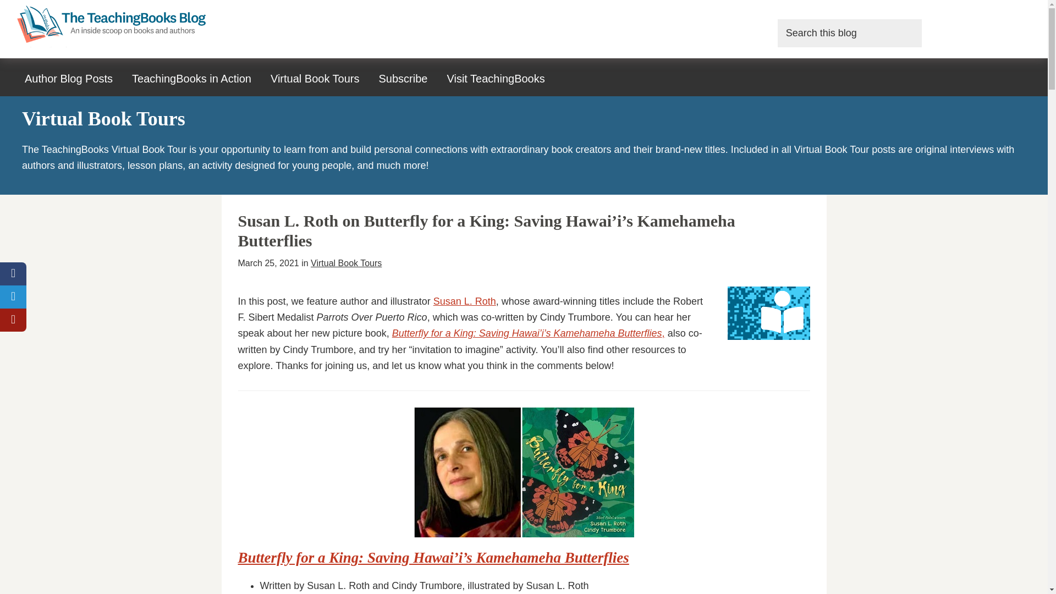 The image size is (1056, 594). I want to click on Visit TeachingBooks, so click(495, 78).